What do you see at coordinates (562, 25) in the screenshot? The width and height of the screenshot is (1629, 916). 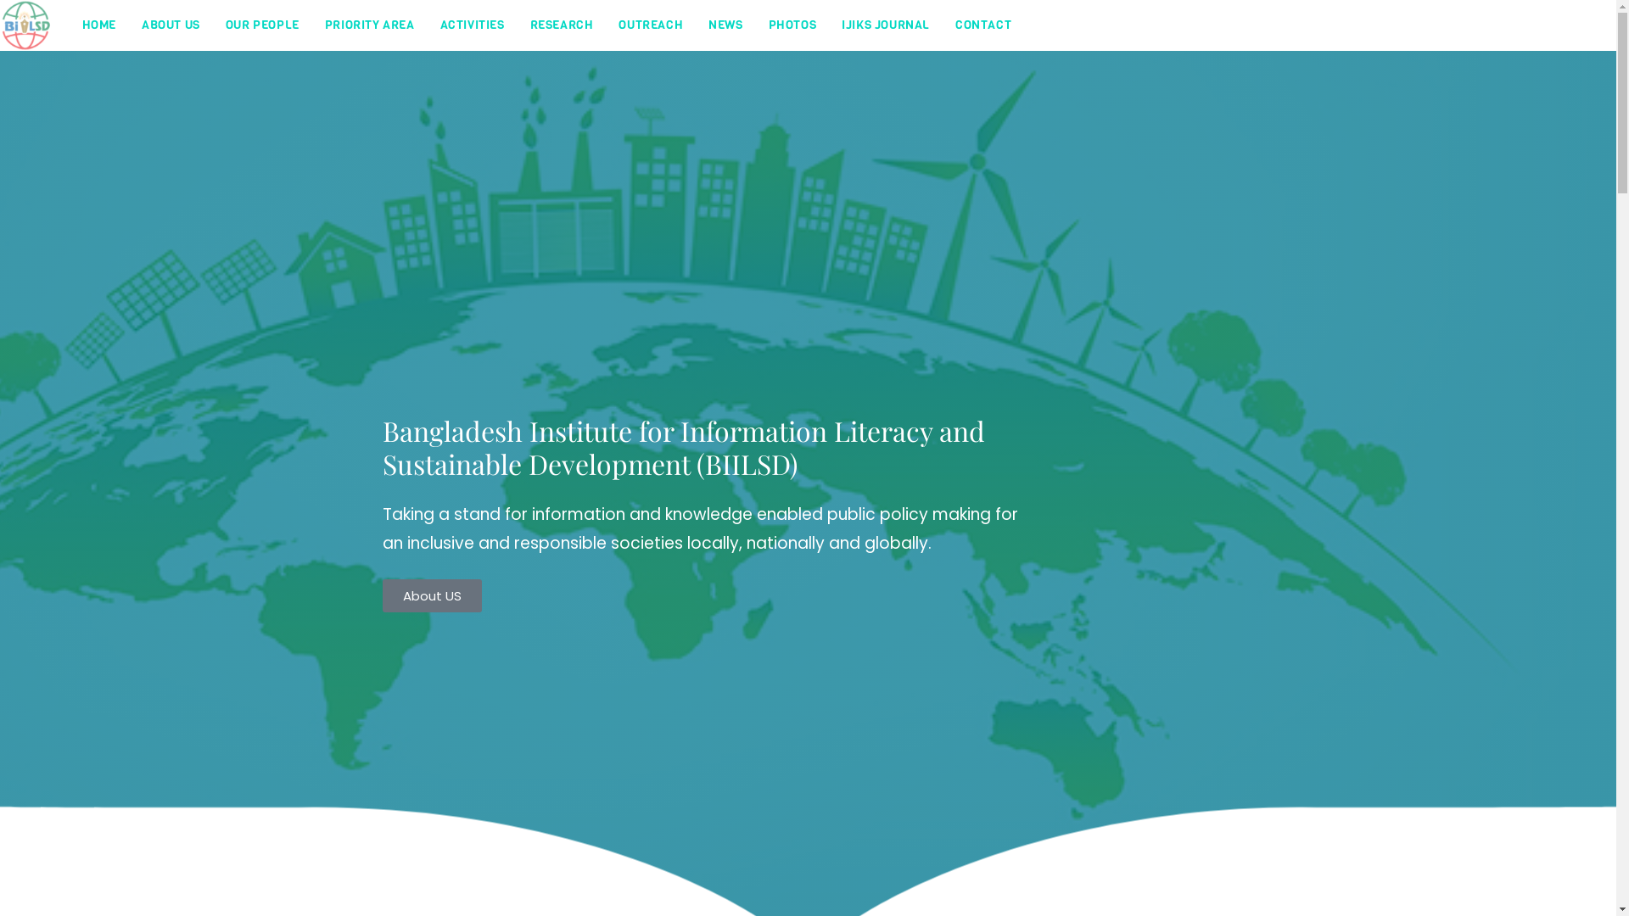 I see `RESEARCH` at bounding box center [562, 25].